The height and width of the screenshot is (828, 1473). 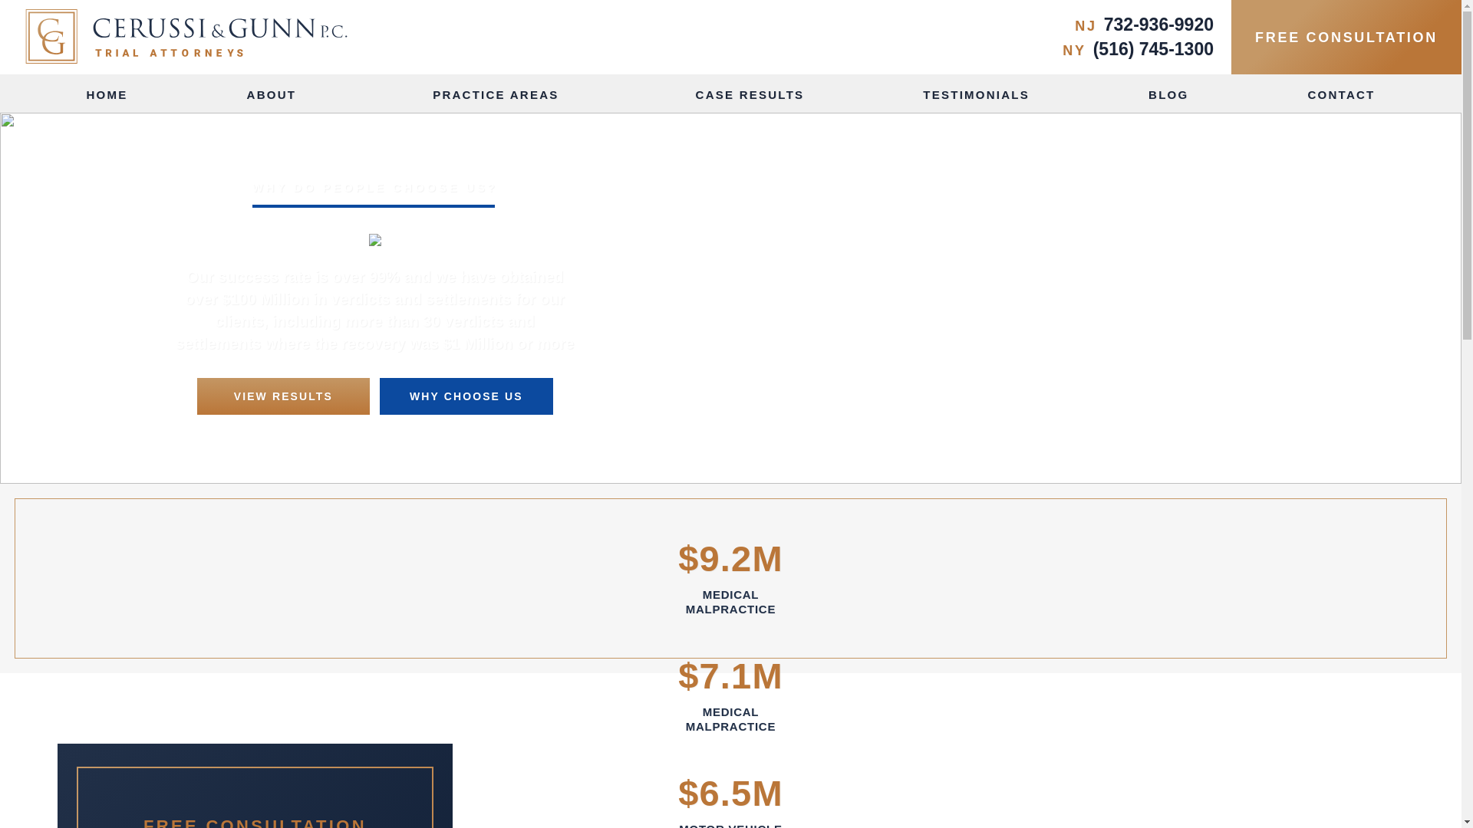 I want to click on CONTACT, so click(x=1341, y=94).